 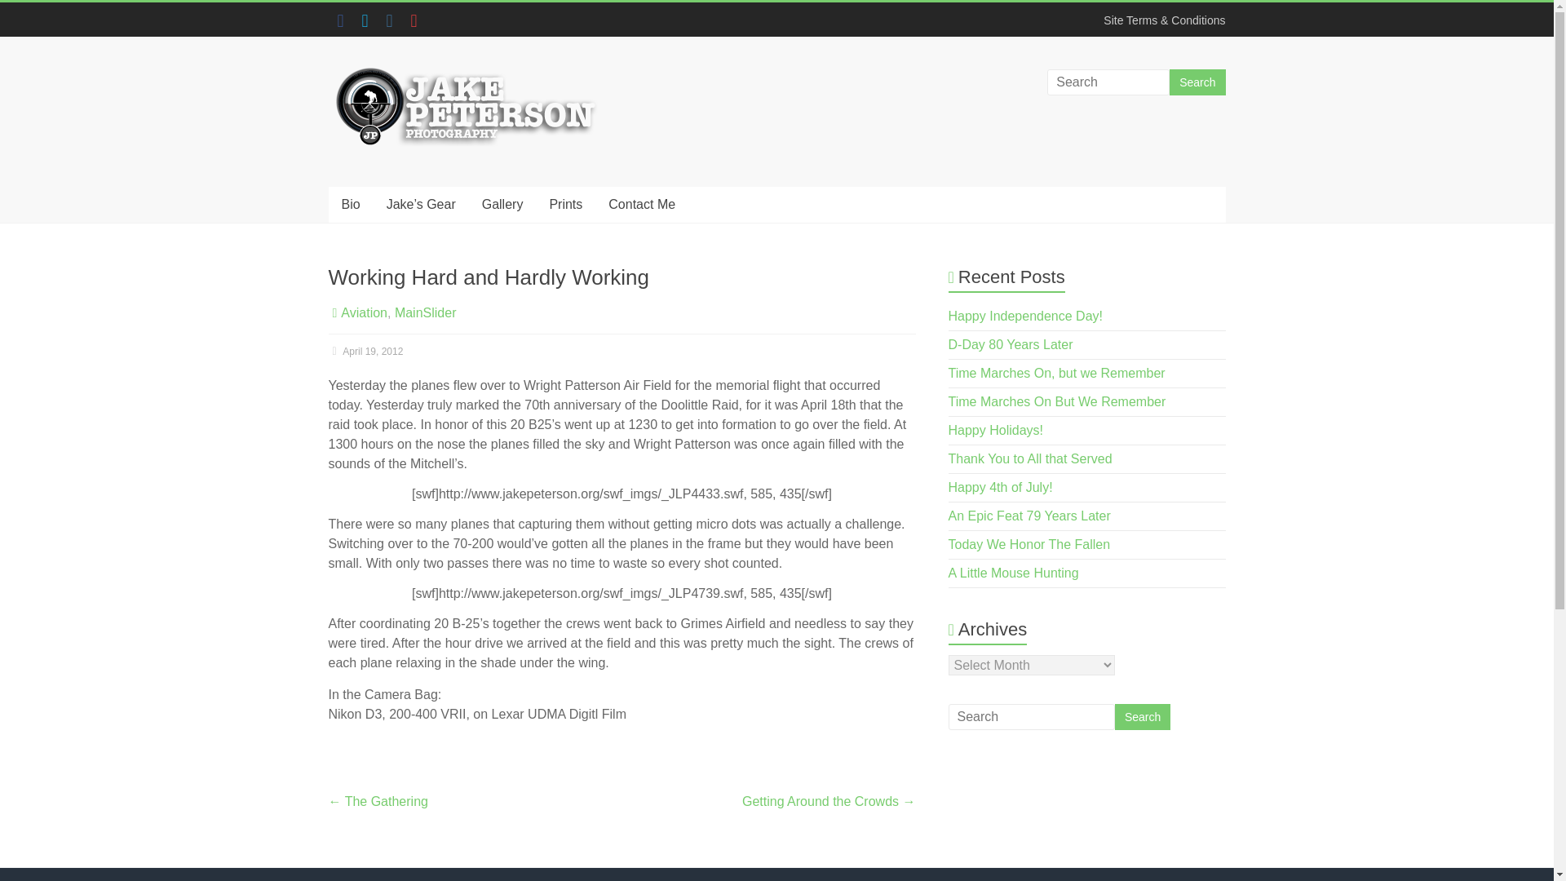 What do you see at coordinates (1000, 486) in the screenshot?
I see `Happy 4th of July!` at bounding box center [1000, 486].